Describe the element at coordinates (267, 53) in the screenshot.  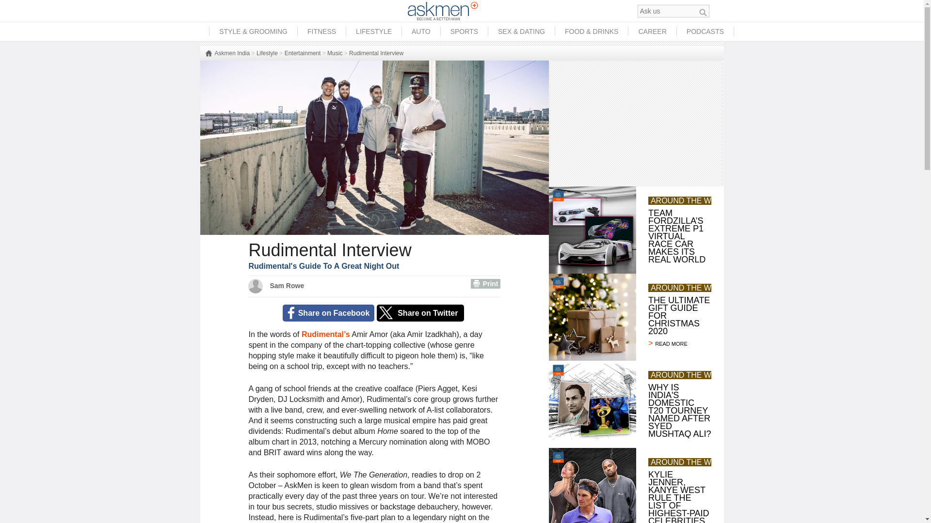
I see `Lifestyle` at that location.